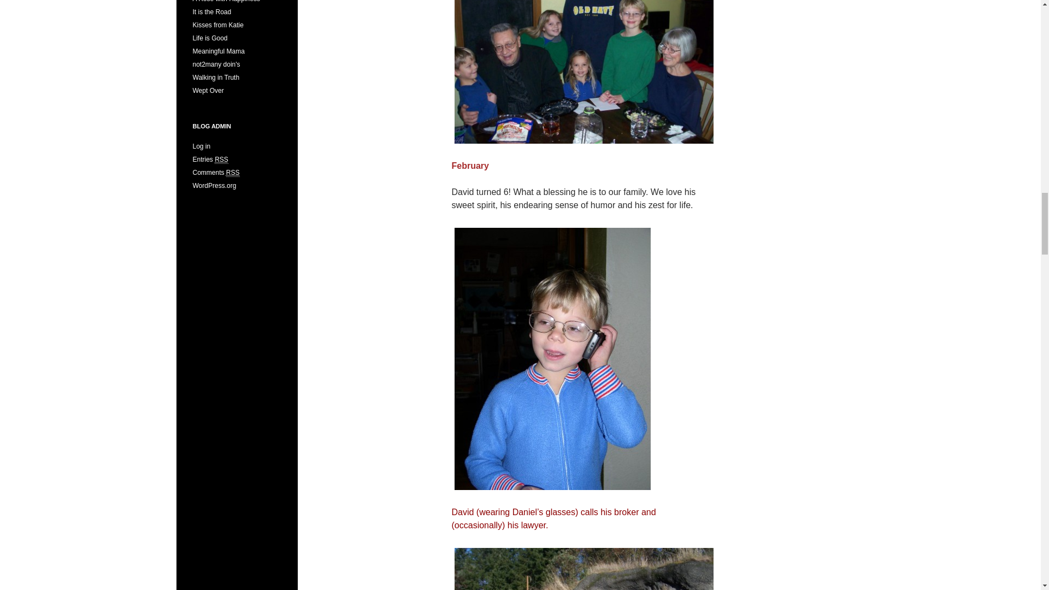 This screenshot has width=1049, height=590. What do you see at coordinates (583, 567) in the screenshot?
I see `time to go to the zoo` at bounding box center [583, 567].